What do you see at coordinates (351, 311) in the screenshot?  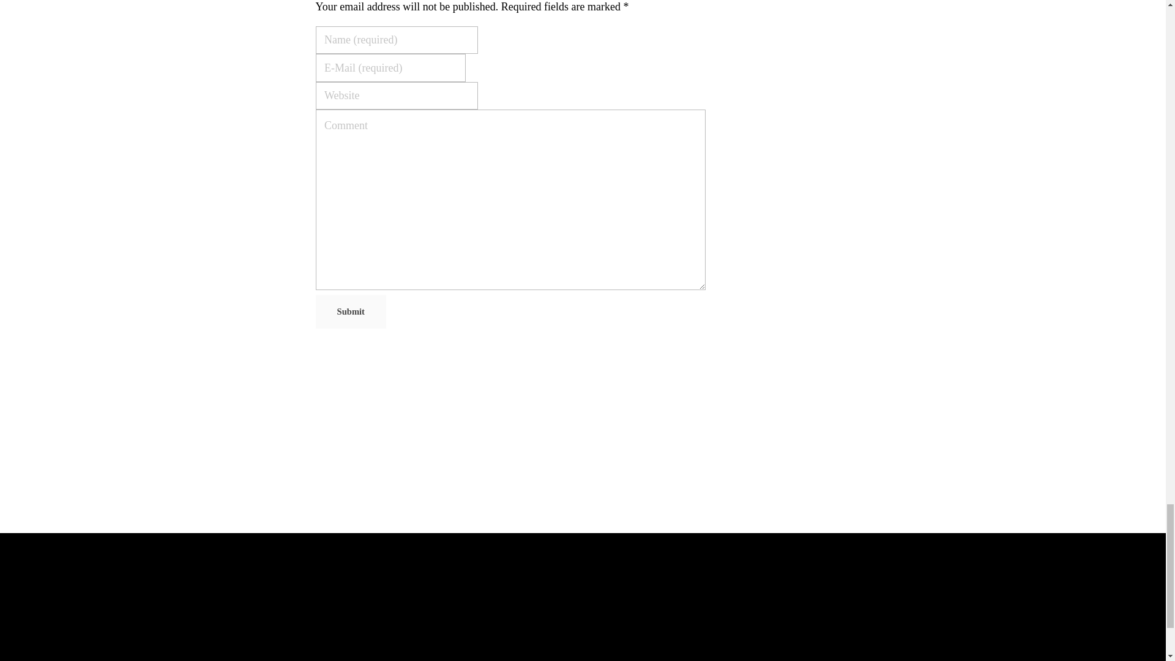 I see `Submit` at bounding box center [351, 311].